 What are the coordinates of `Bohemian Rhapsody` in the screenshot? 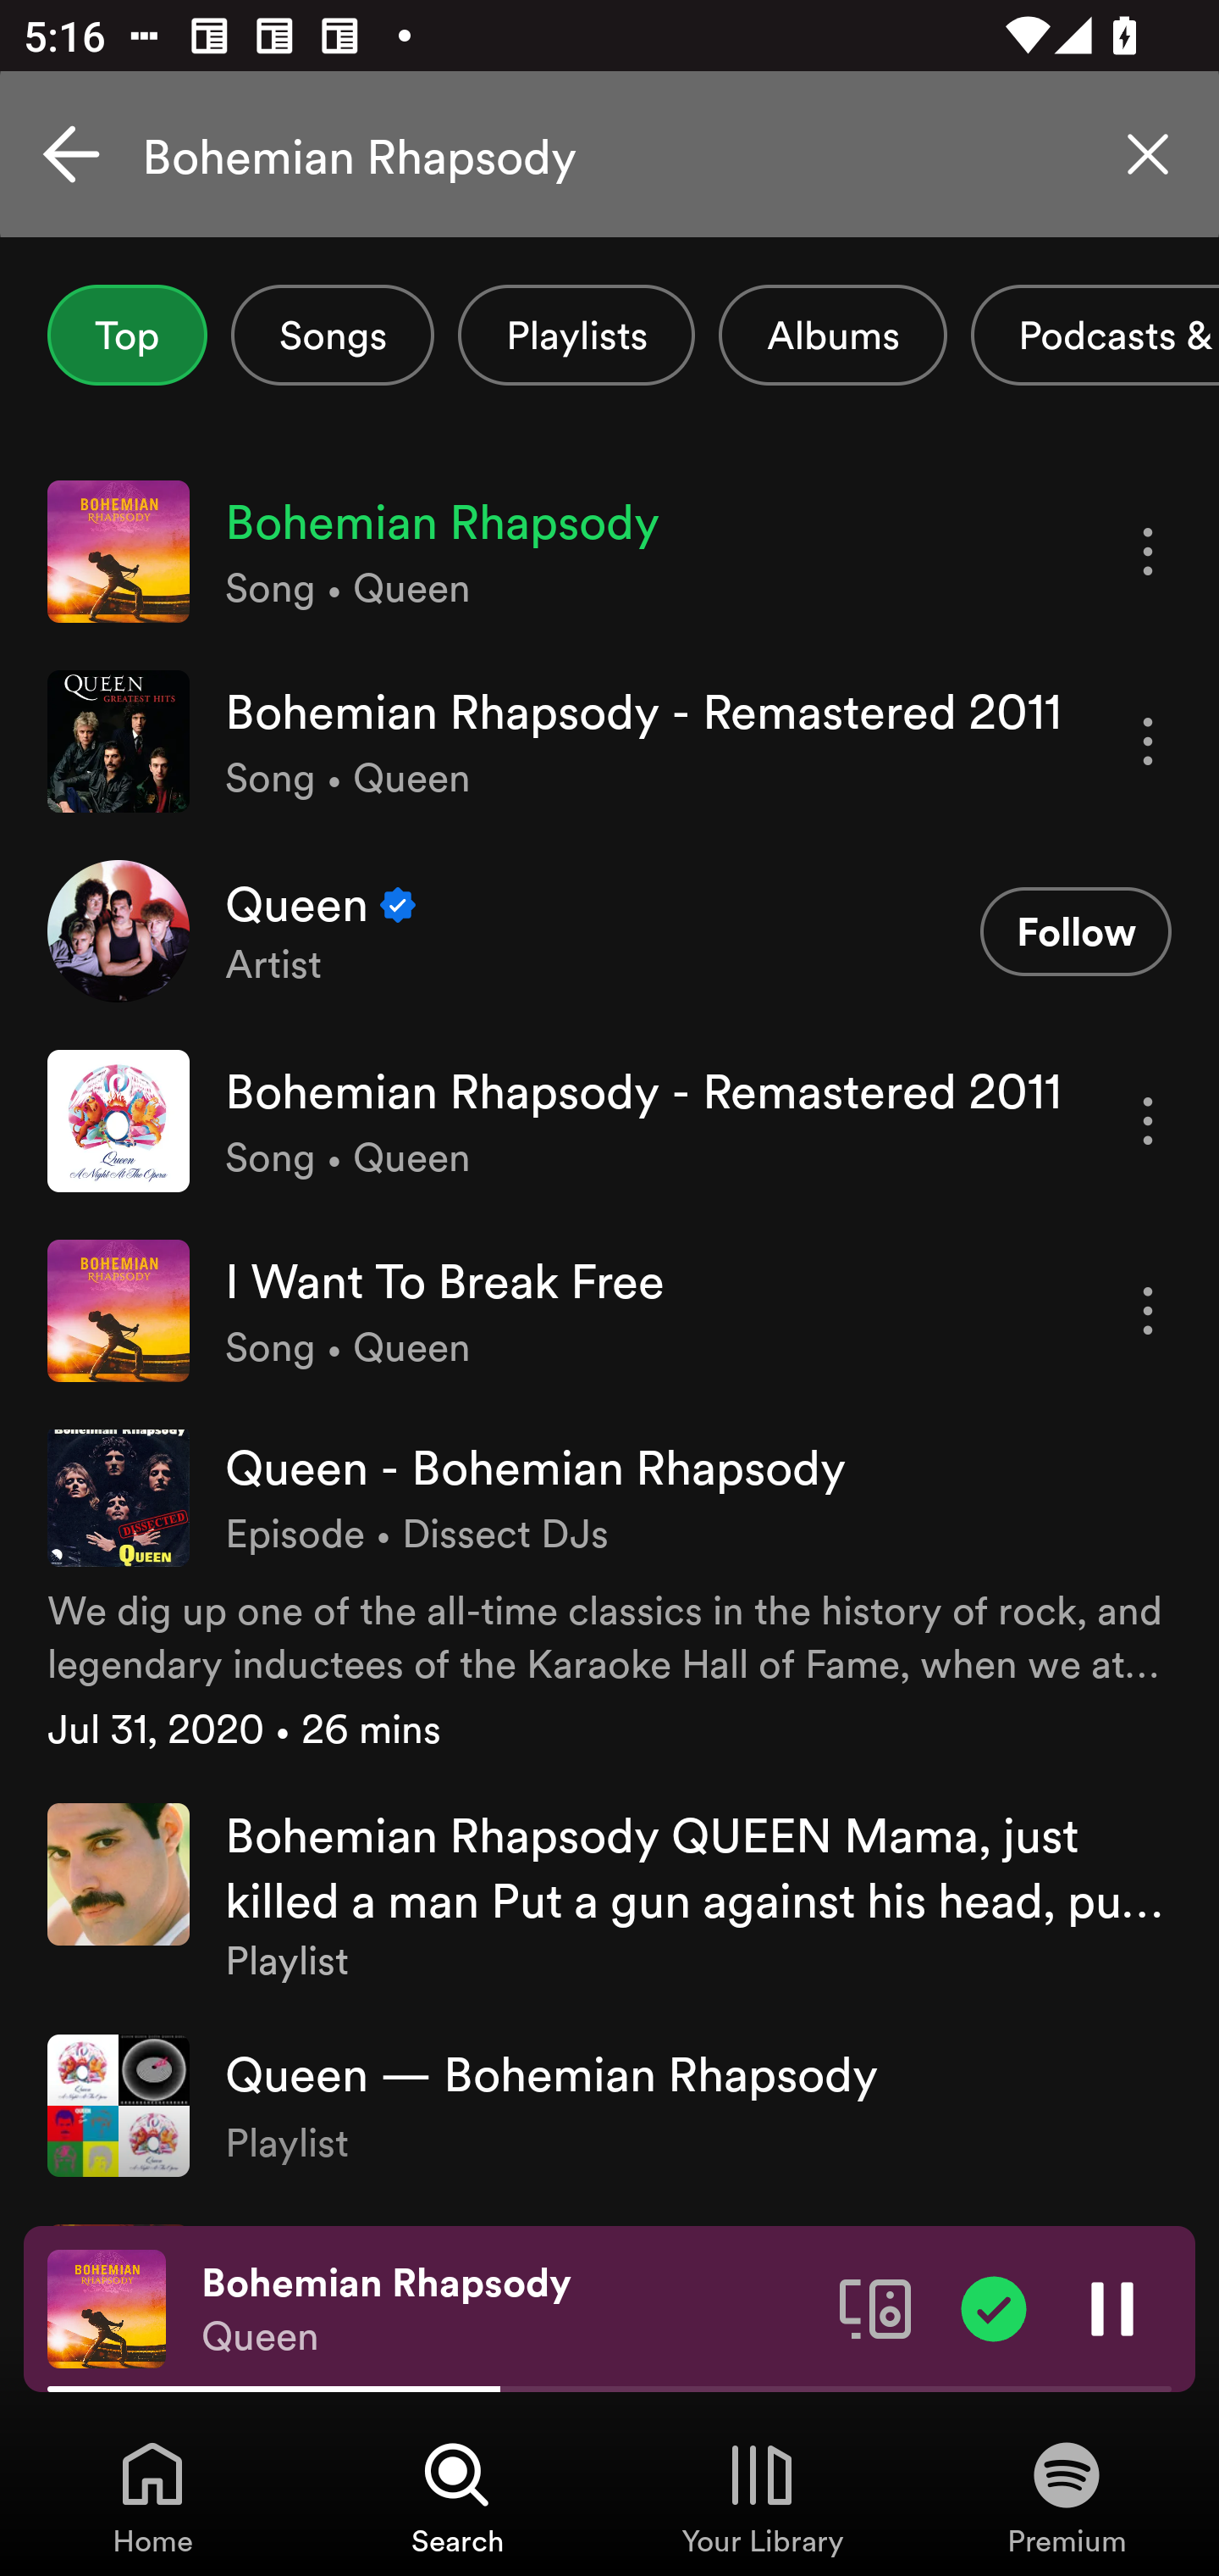 It's located at (609, 154).